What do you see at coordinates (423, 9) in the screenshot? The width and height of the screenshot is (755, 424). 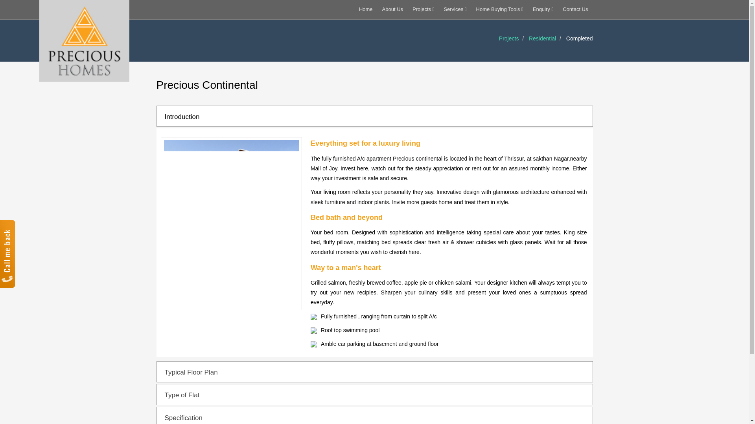 I see `Projects` at bounding box center [423, 9].